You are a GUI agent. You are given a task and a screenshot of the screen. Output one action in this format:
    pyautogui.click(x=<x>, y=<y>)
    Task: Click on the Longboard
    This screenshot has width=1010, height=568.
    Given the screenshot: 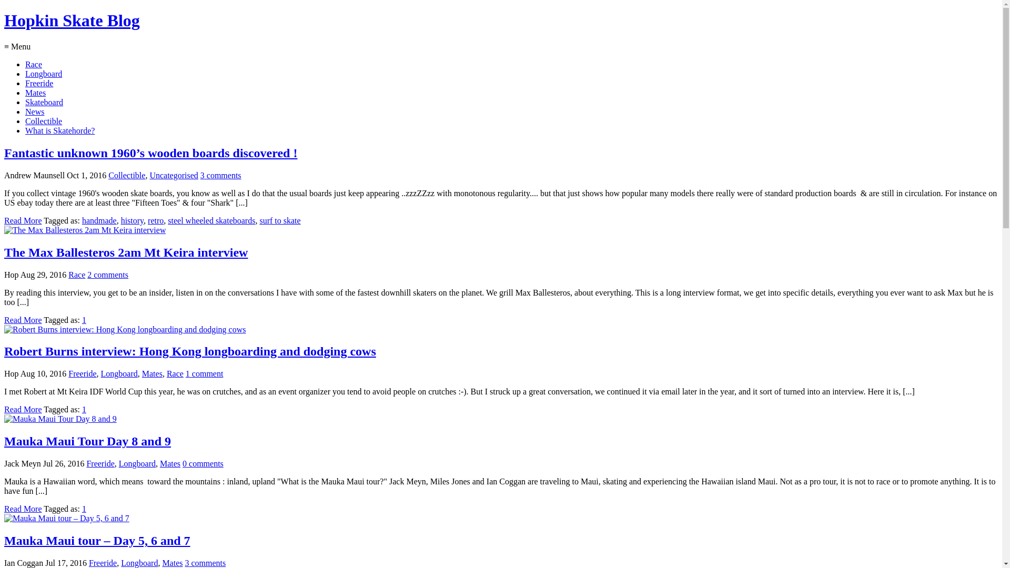 What is the action you would take?
    pyautogui.click(x=119, y=373)
    